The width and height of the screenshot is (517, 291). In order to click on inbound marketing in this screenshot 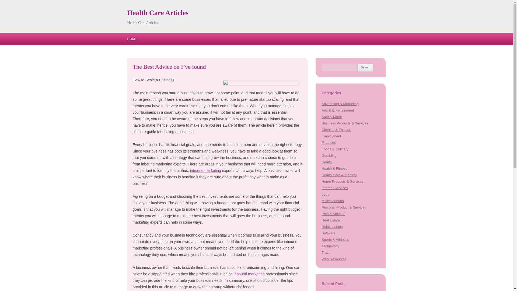, I will do `click(206, 171)`.